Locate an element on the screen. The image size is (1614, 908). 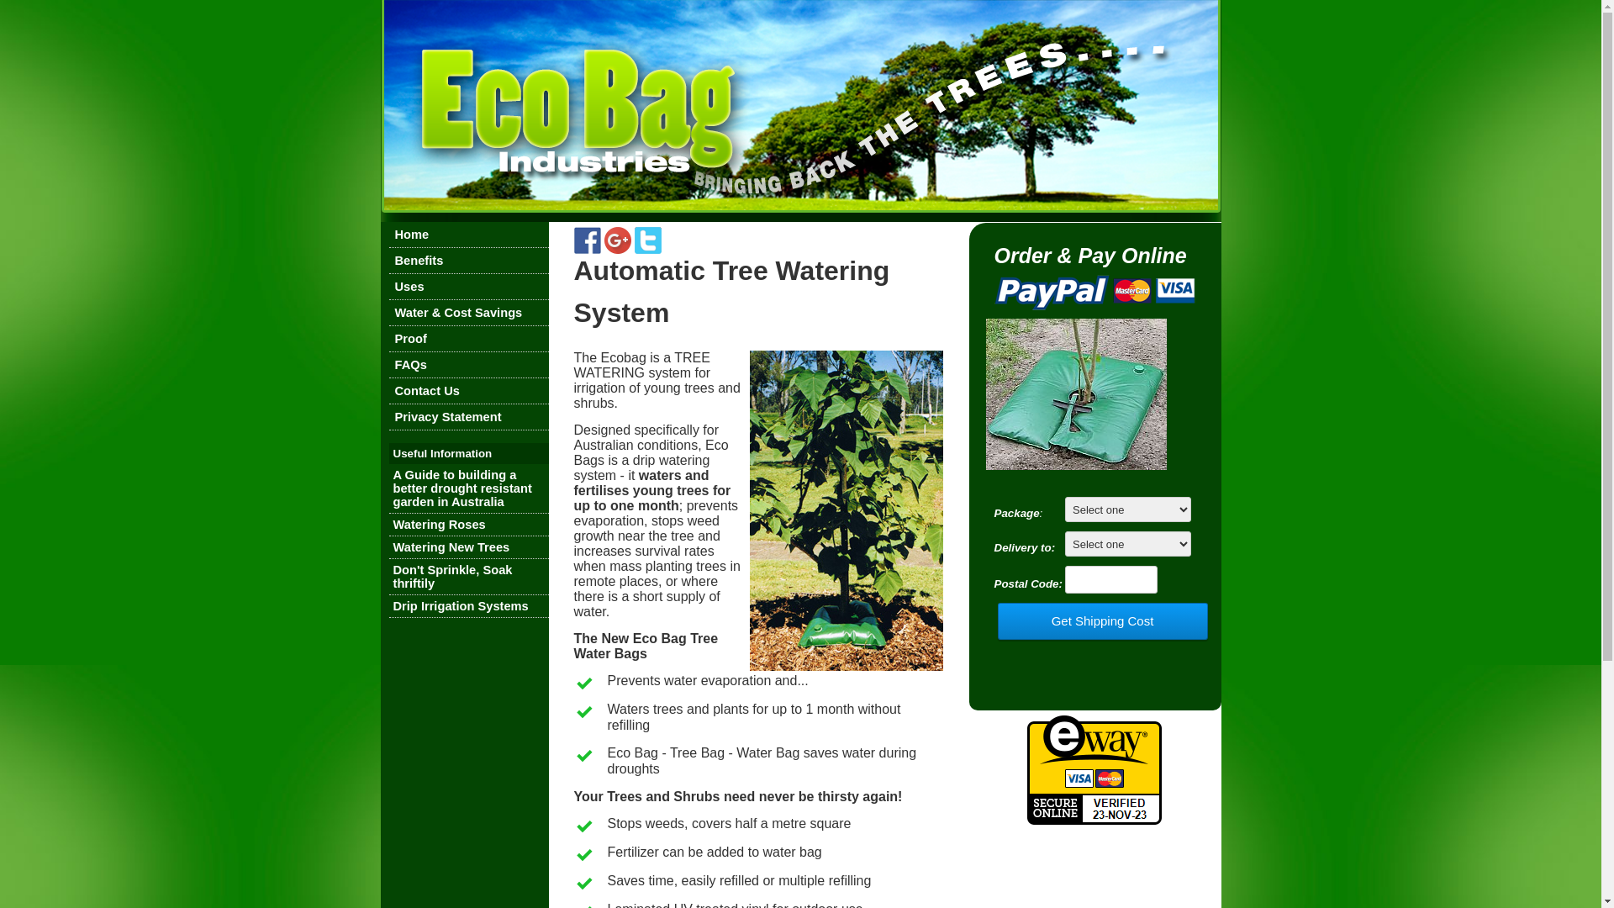
Benefits is located at coordinates (419, 261).